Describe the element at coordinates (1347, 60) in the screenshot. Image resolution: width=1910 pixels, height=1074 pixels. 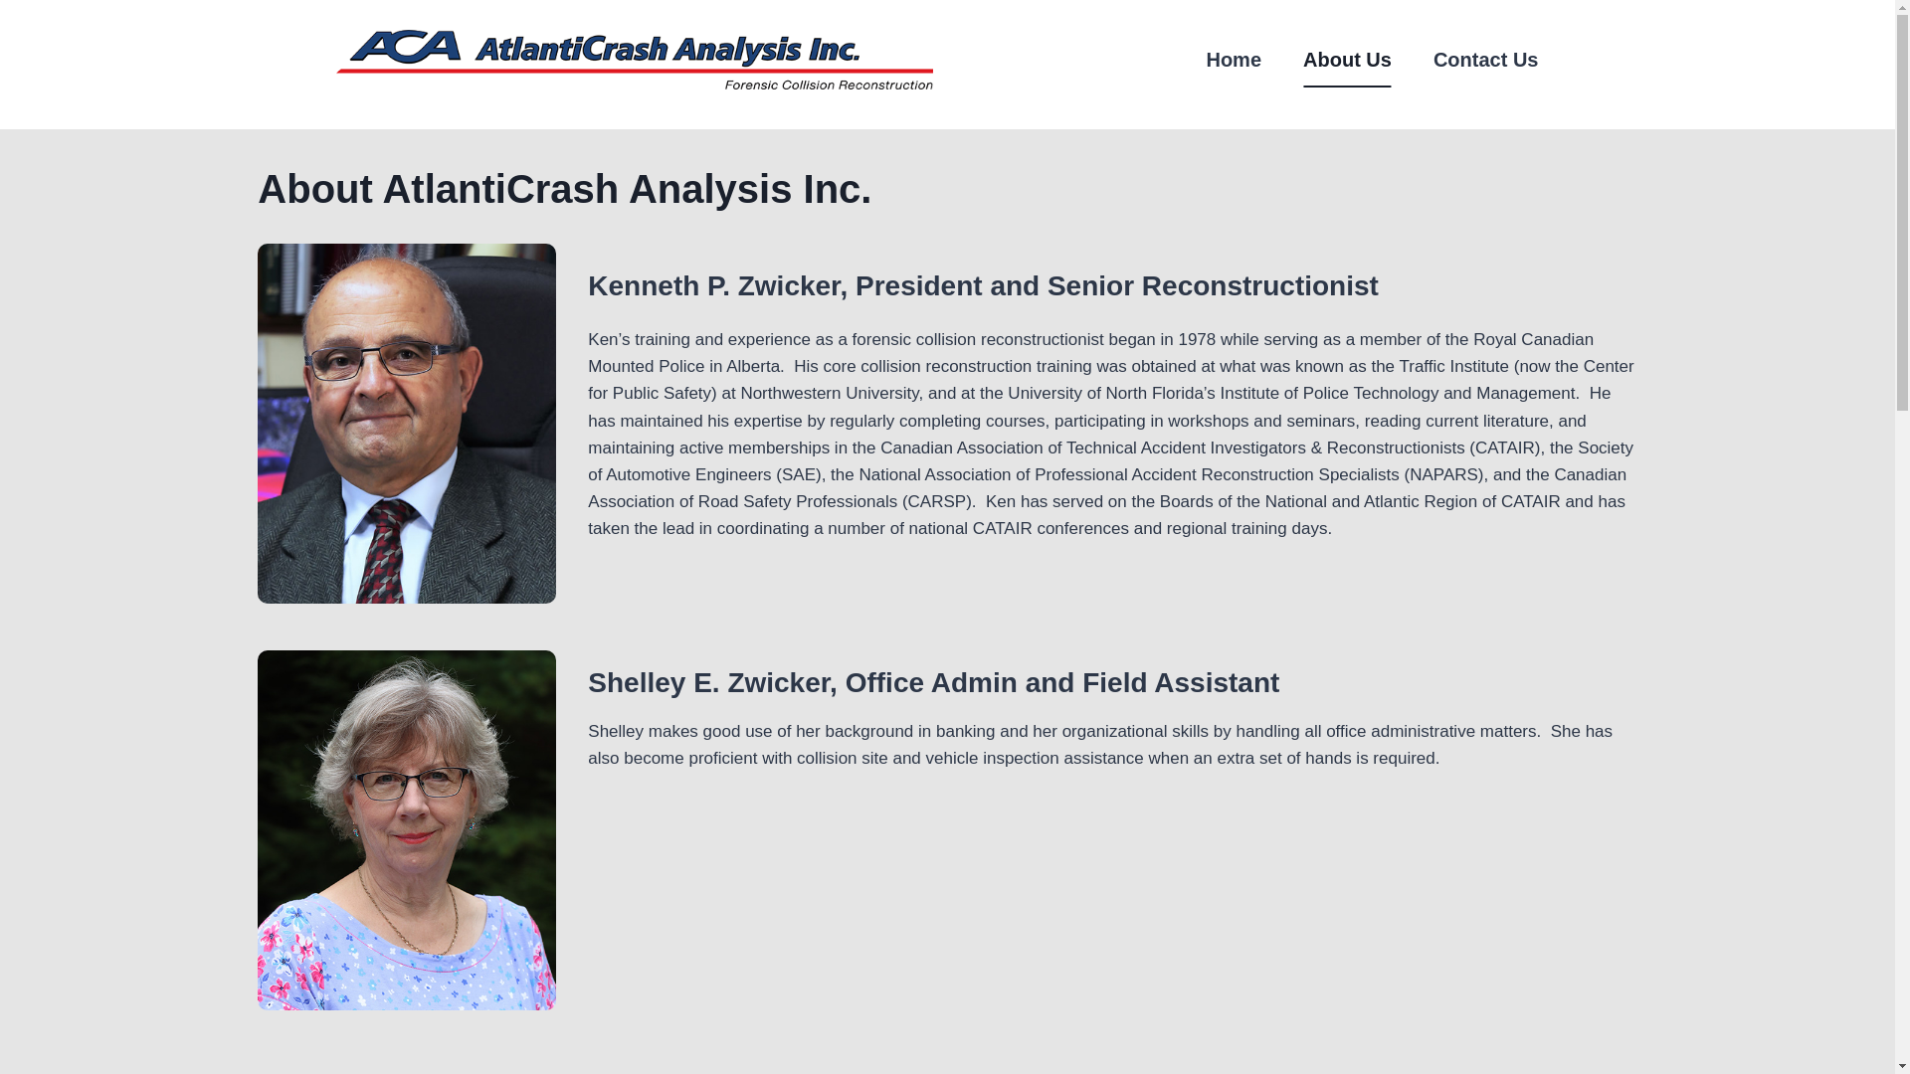
I see `About Us` at that location.